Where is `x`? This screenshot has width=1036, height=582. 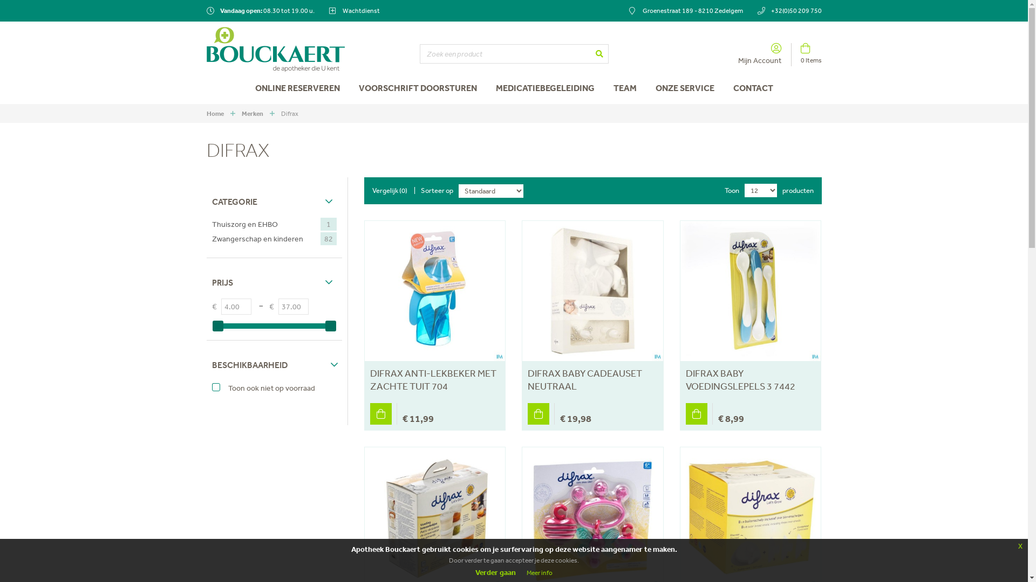 x is located at coordinates (1020, 546).